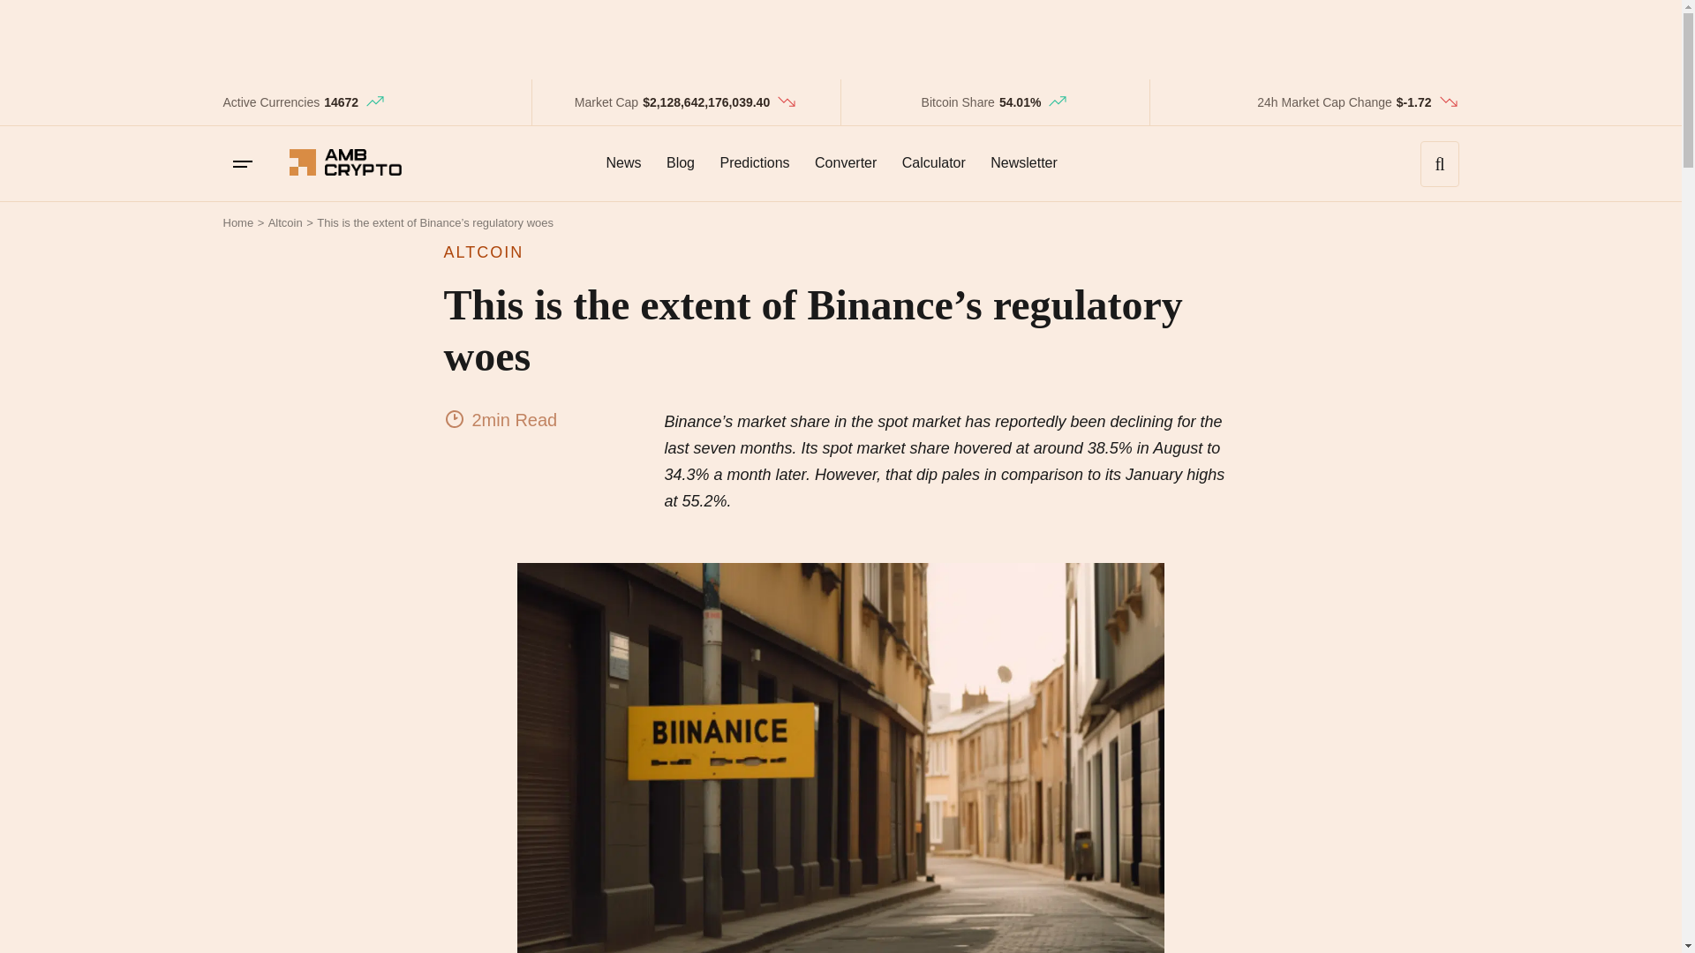 This screenshot has width=1695, height=953. What do you see at coordinates (845, 162) in the screenshot?
I see `Converter` at bounding box center [845, 162].